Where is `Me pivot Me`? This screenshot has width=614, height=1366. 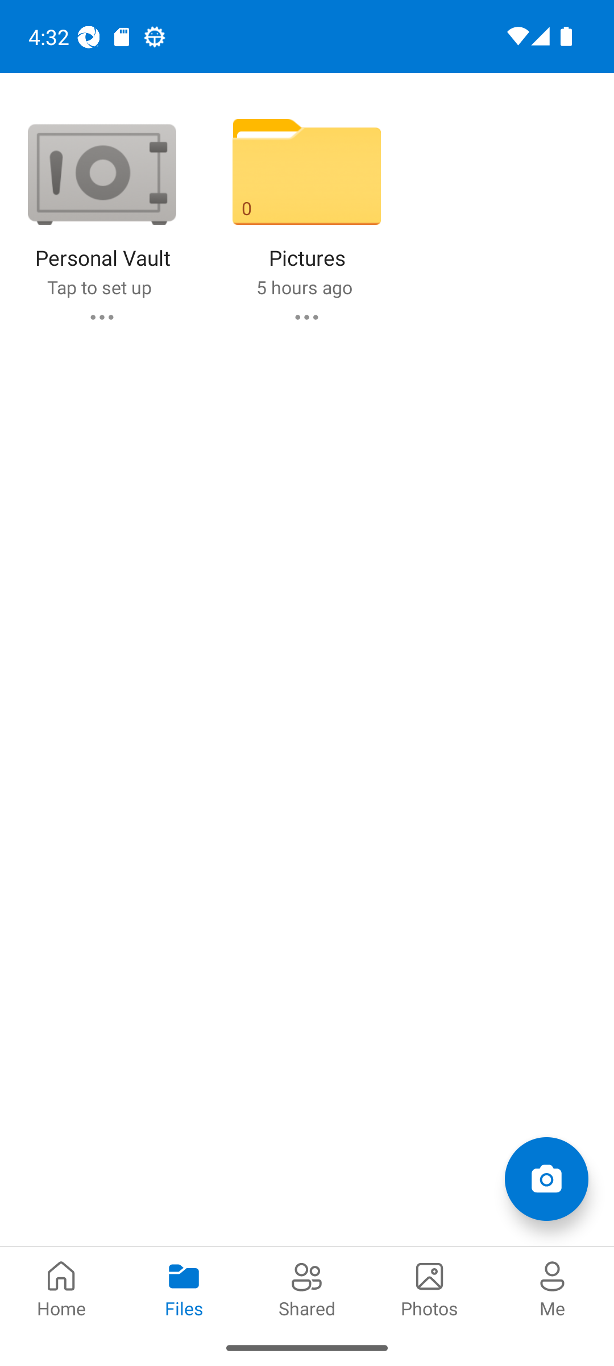
Me pivot Me is located at coordinates (553, 1287).